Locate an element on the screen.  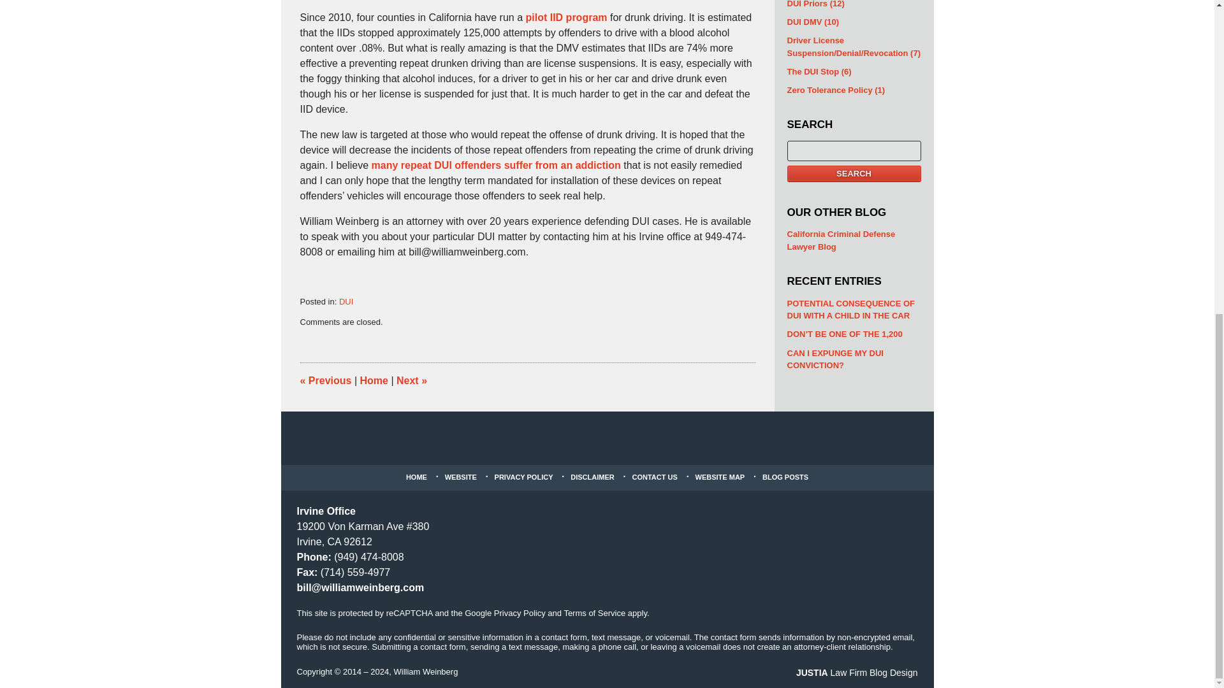
DUI AND CHILD ENDANGERMENT is located at coordinates (412, 380).